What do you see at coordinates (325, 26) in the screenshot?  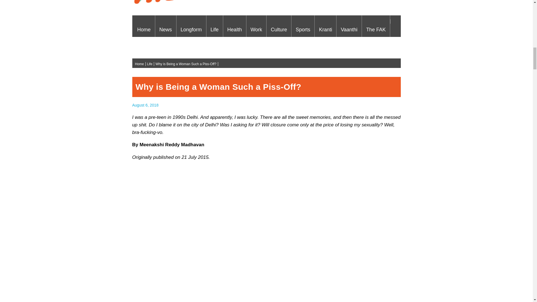 I see `Kranti` at bounding box center [325, 26].